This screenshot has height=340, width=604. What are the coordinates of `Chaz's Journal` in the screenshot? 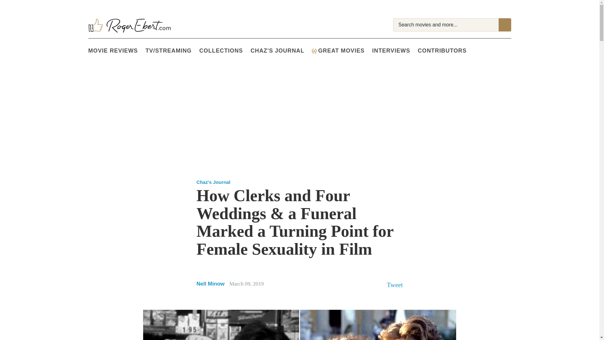 It's located at (213, 182).